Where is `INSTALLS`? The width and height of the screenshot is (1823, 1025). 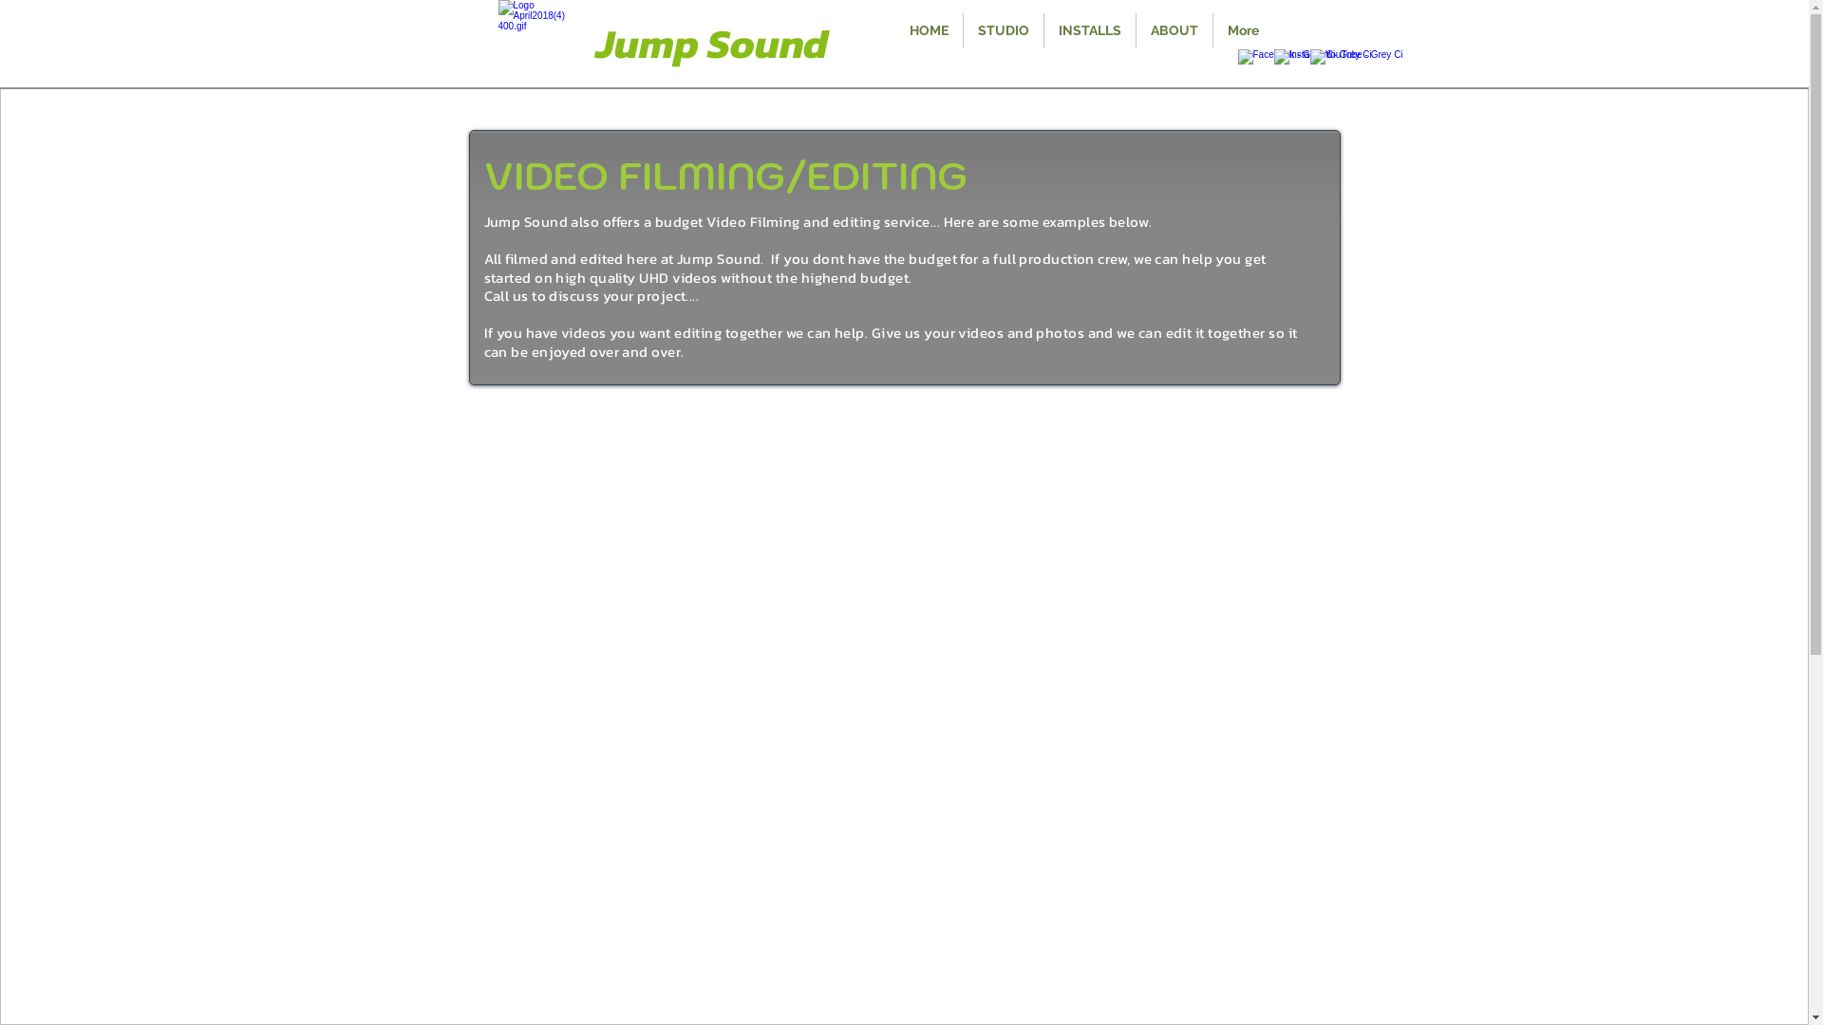 INSTALLS is located at coordinates (1090, 30).